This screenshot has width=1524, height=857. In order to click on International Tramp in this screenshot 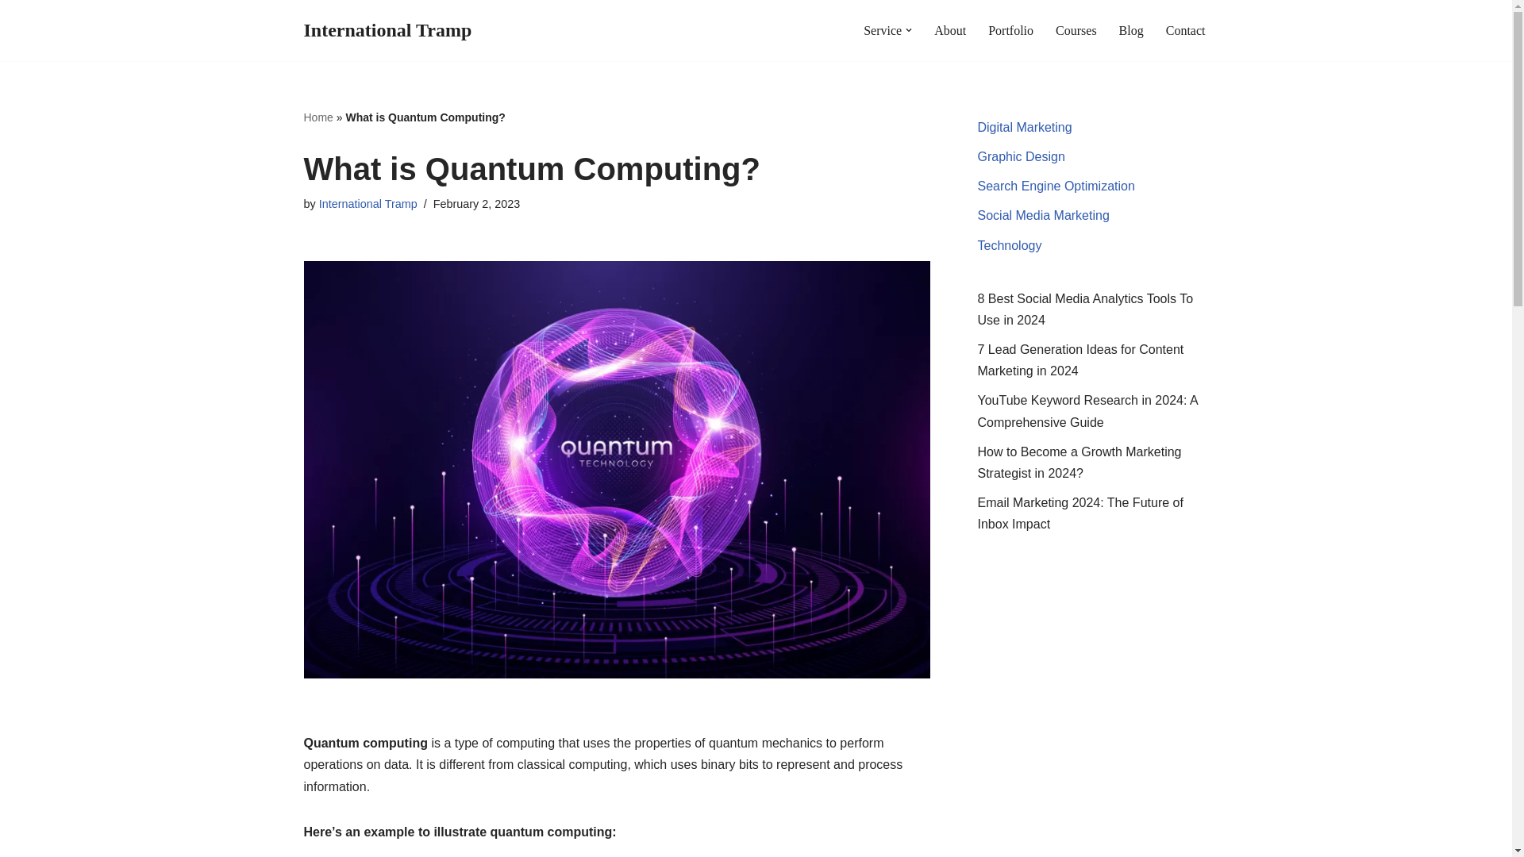, I will do `click(387, 30)`.